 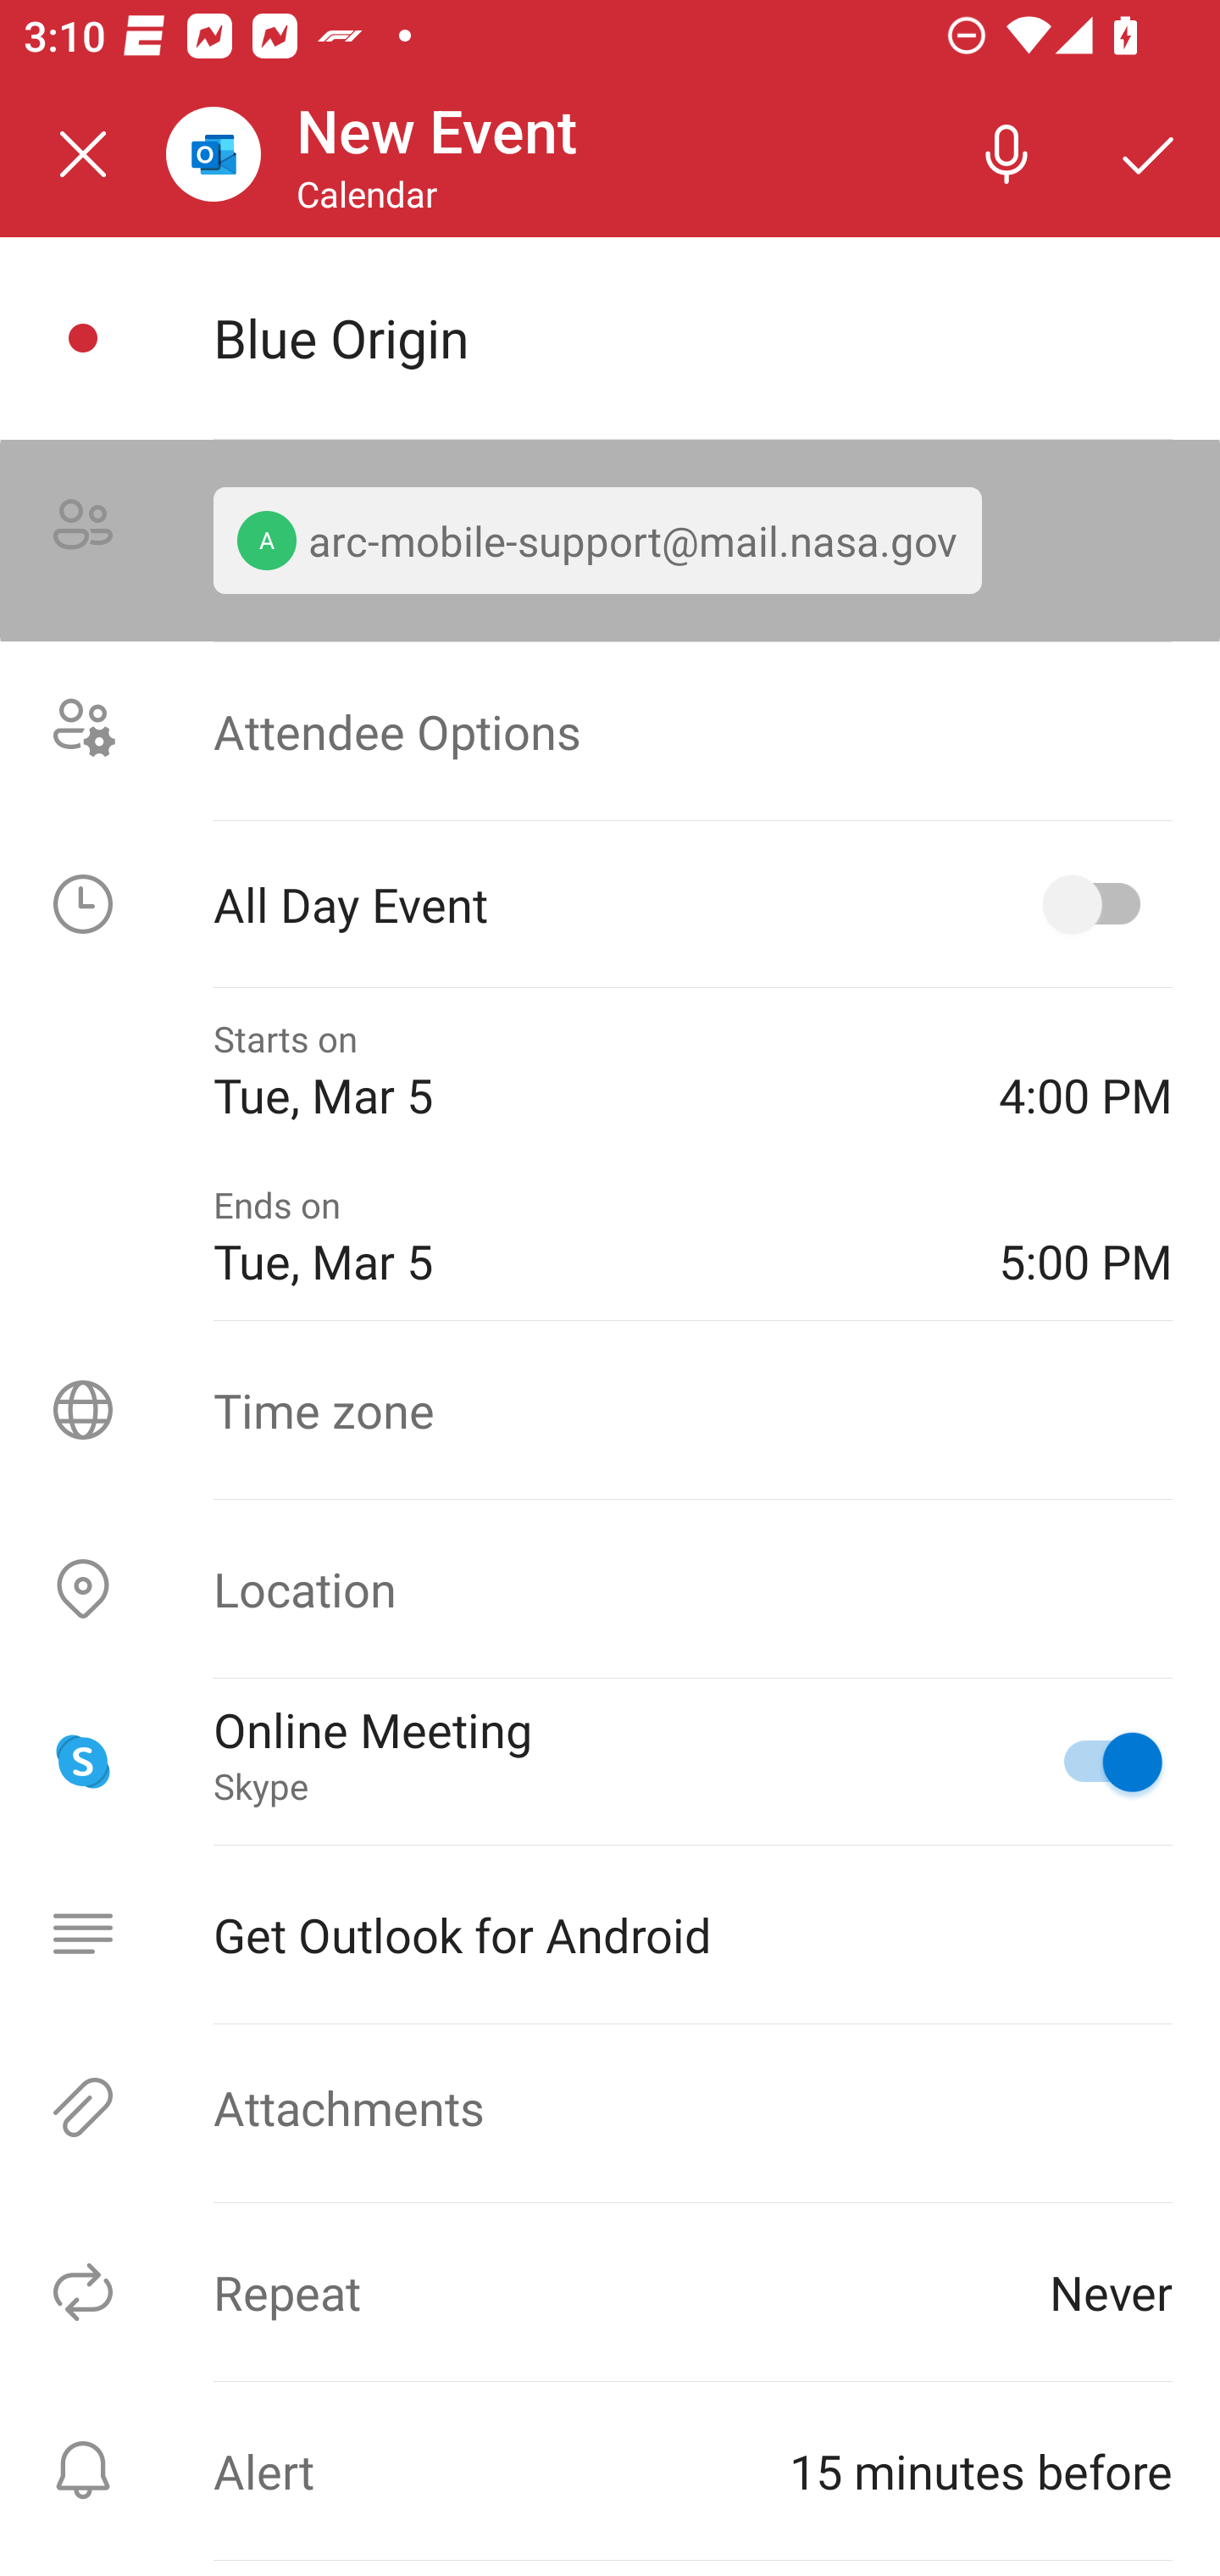 I want to click on Event icon picker, so click(x=83, y=339).